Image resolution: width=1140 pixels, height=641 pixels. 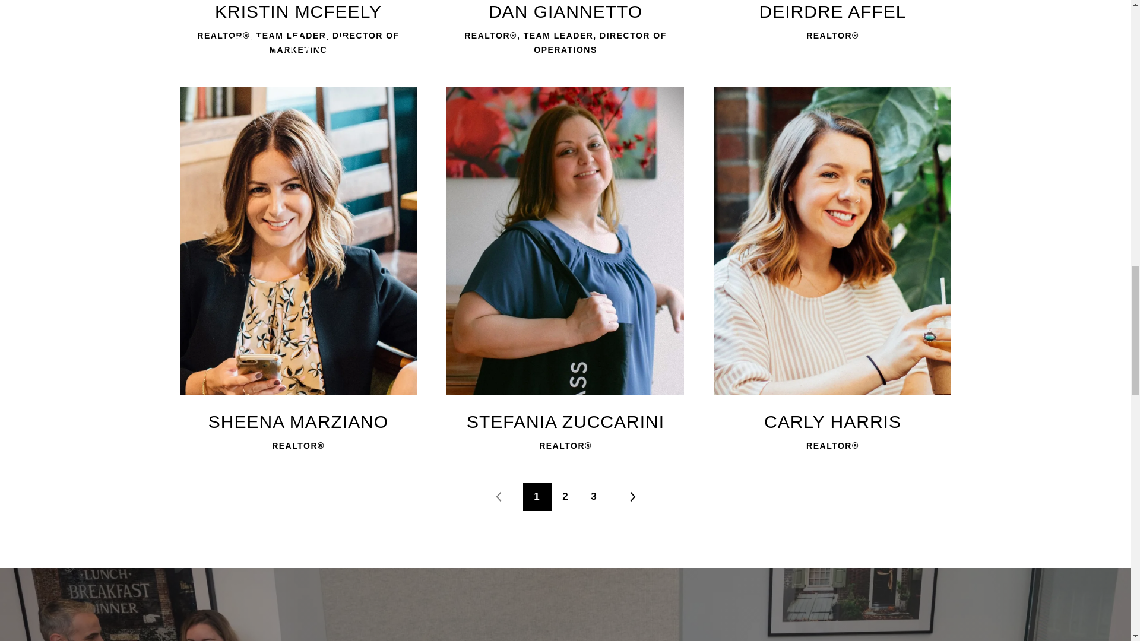 I want to click on Next page, so click(x=632, y=496).